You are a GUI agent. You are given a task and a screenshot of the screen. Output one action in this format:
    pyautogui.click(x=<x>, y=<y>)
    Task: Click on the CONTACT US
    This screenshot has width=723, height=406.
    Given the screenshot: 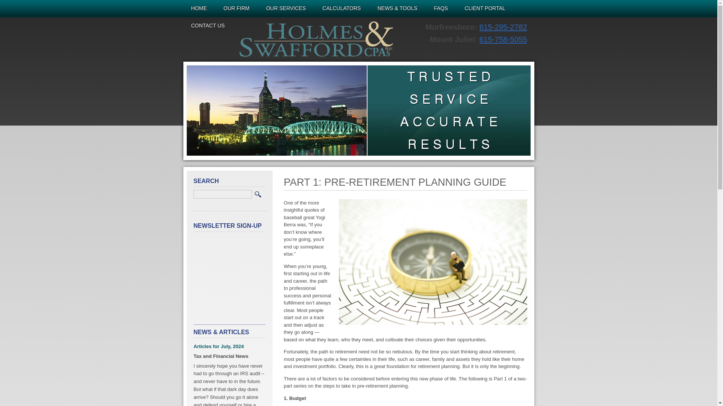 What is the action you would take?
    pyautogui.click(x=208, y=26)
    